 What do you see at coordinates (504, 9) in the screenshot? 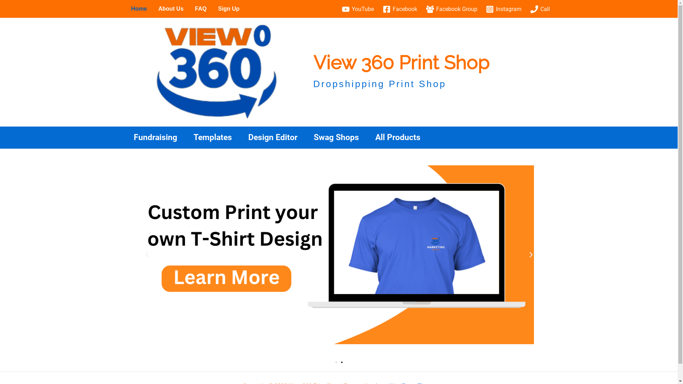
I see `Instagram` at bounding box center [504, 9].